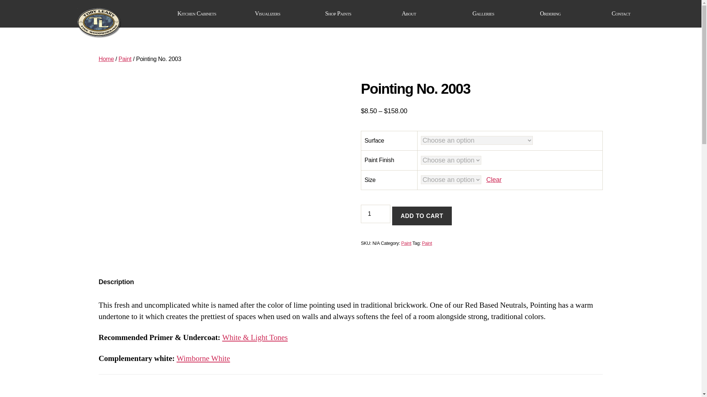 The width and height of the screenshot is (707, 397). What do you see at coordinates (200, 14) in the screenshot?
I see `Kitchen Cabinets` at bounding box center [200, 14].